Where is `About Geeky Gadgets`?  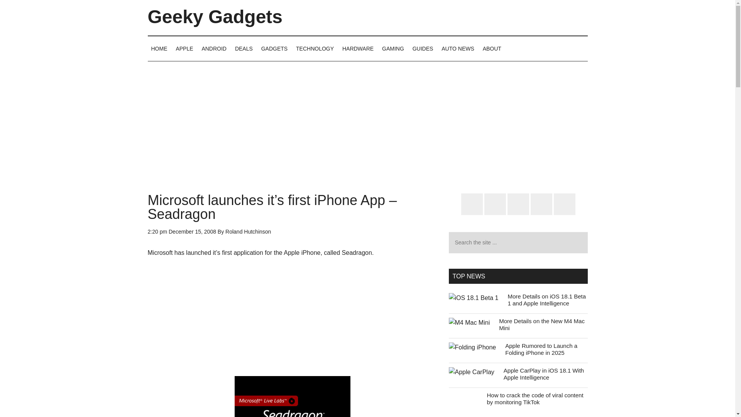
About Geeky Gadgets is located at coordinates (492, 48).